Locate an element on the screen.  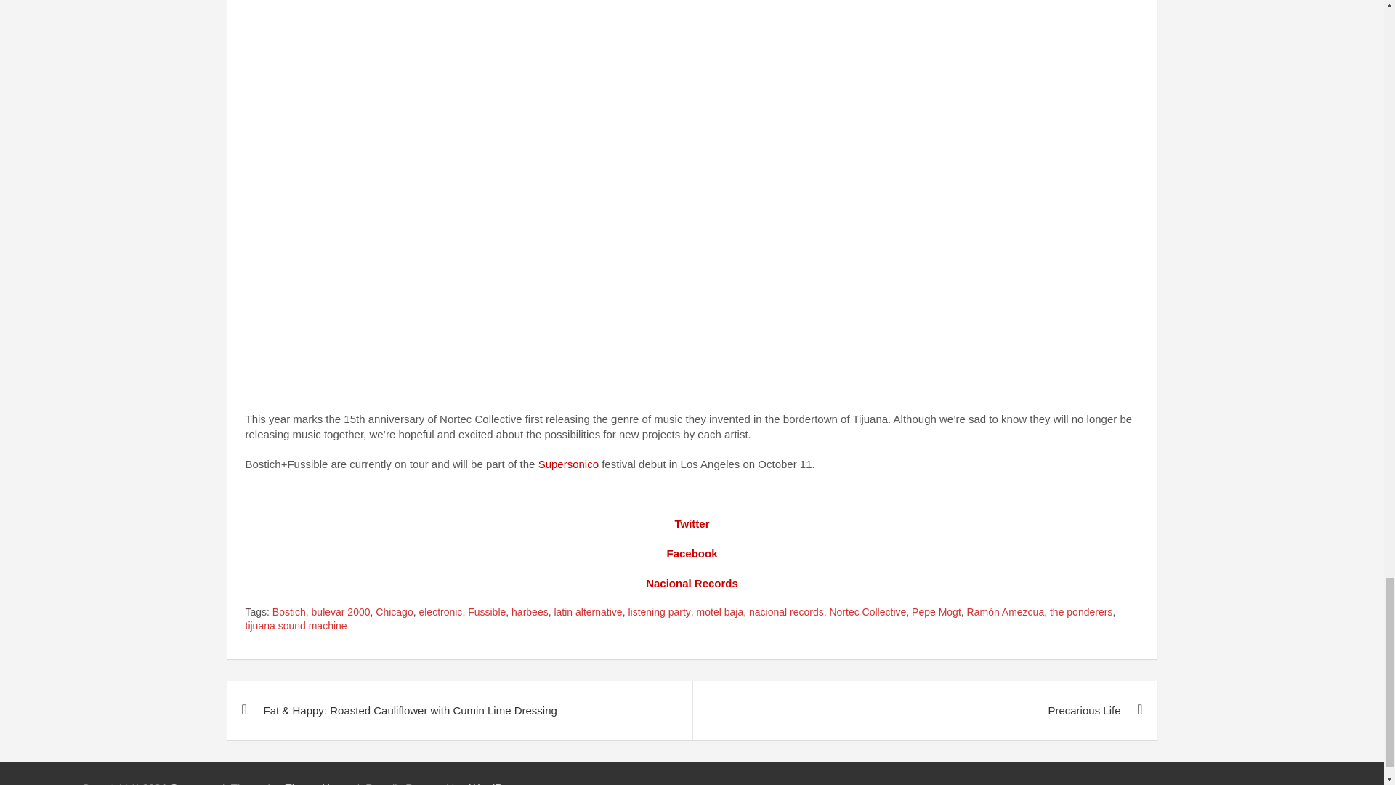
Nortec Collective is located at coordinates (867, 612).